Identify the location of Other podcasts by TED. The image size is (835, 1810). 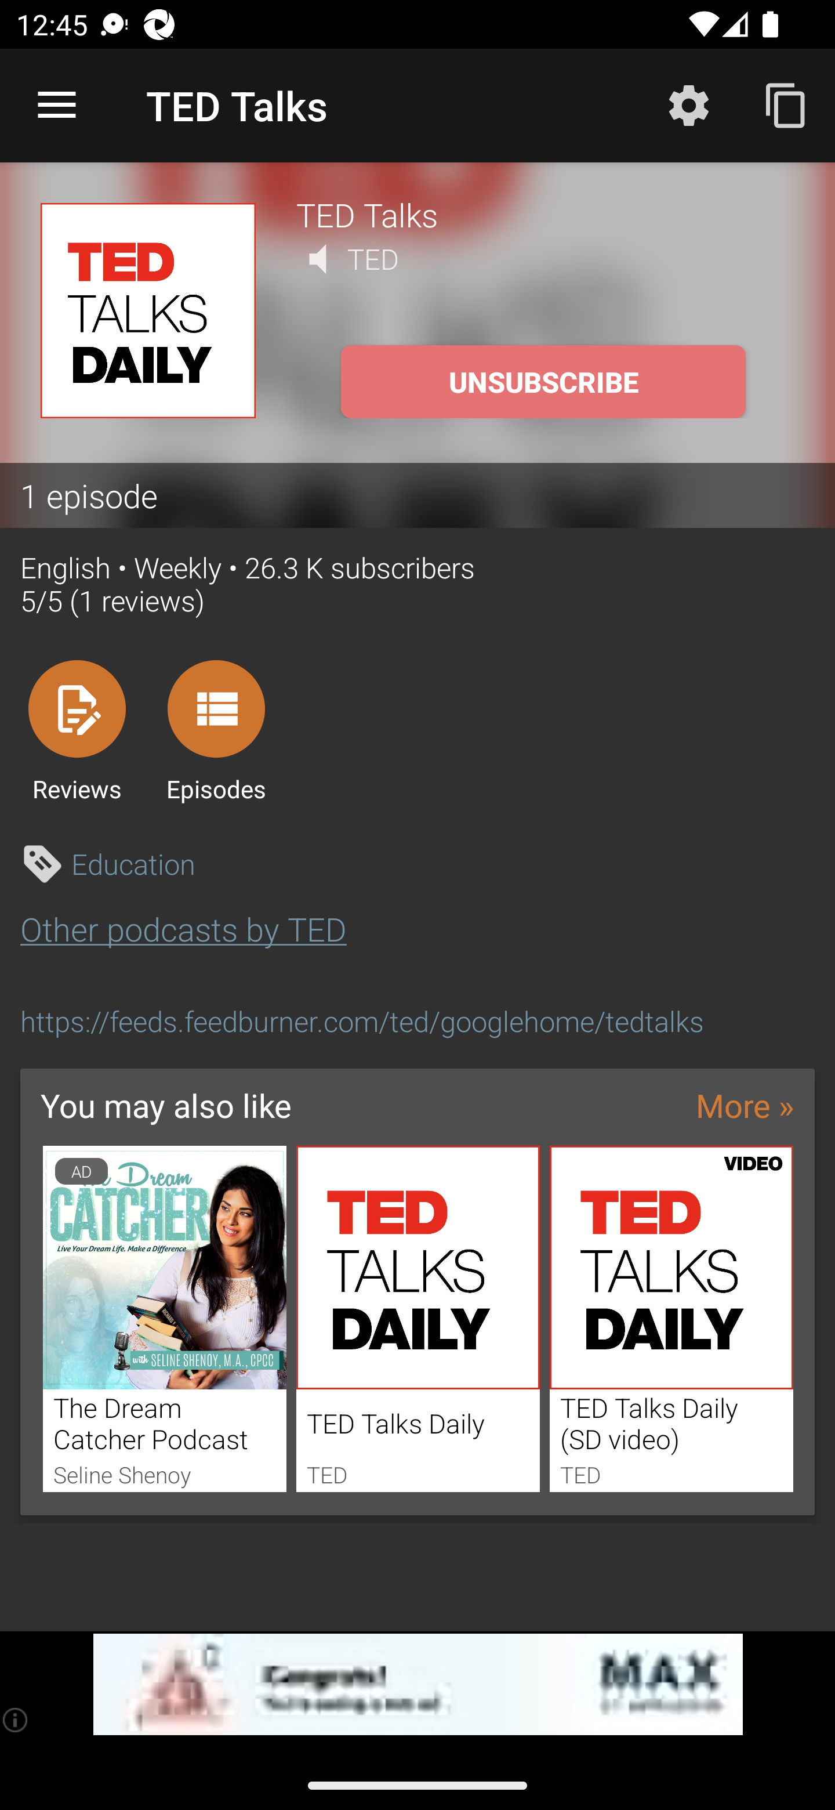
(183, 928).